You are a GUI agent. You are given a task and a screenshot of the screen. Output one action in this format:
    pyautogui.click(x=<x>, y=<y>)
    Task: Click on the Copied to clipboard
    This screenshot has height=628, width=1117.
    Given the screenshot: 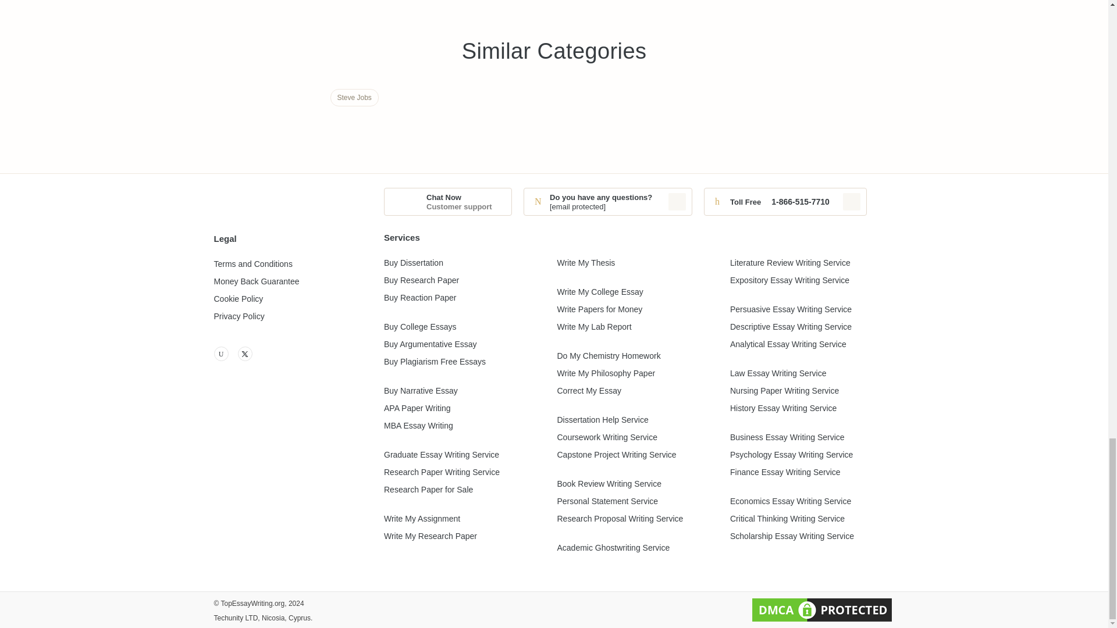 What is the action you would take?
    pyautogui.click(x=852, y=201)
    